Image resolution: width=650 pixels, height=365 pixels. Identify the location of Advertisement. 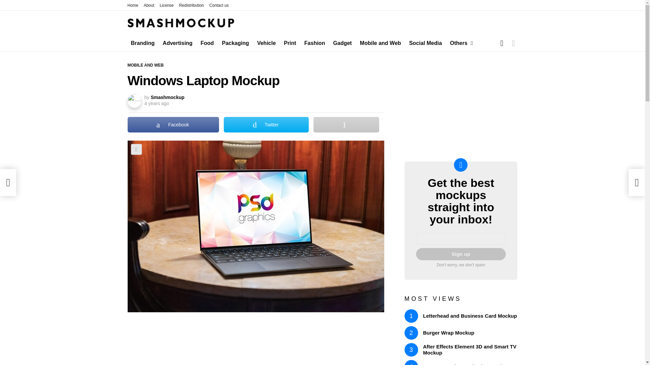
(256, 342).